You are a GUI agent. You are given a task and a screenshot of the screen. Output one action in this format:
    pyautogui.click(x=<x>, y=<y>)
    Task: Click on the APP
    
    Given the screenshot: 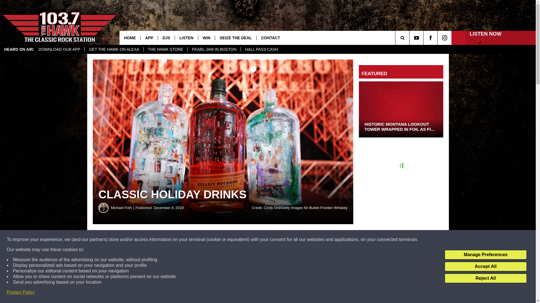 What is the action you would take?
    pyautogui.click(x=149, y=38)
    